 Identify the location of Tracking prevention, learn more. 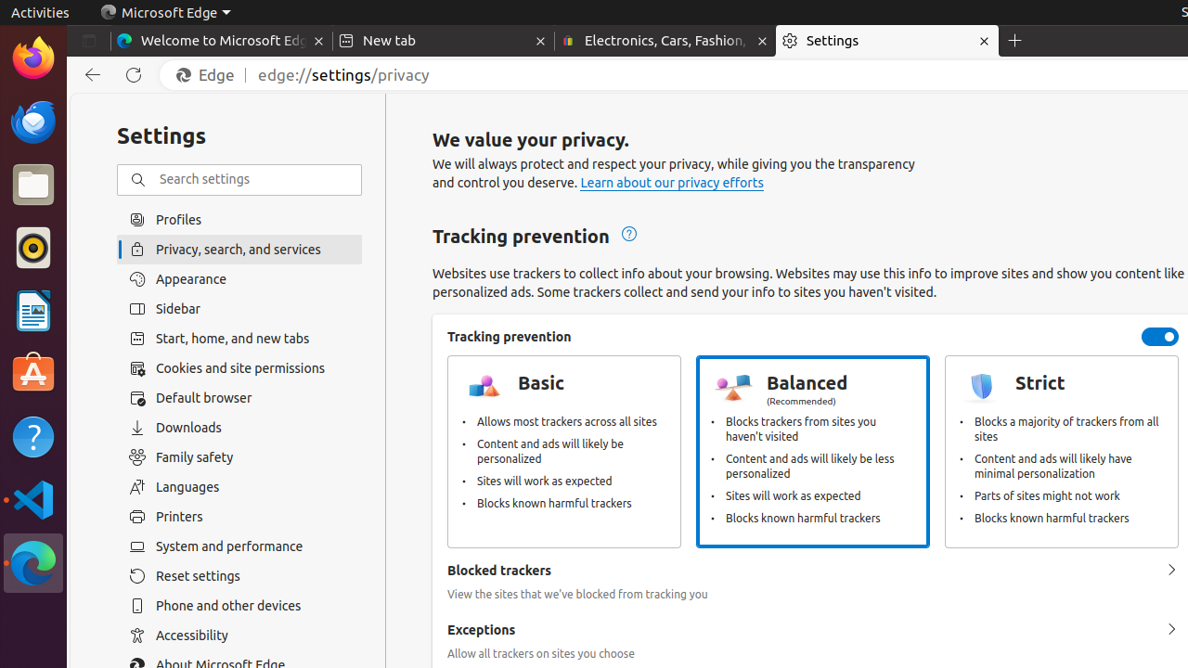
(627, 235).